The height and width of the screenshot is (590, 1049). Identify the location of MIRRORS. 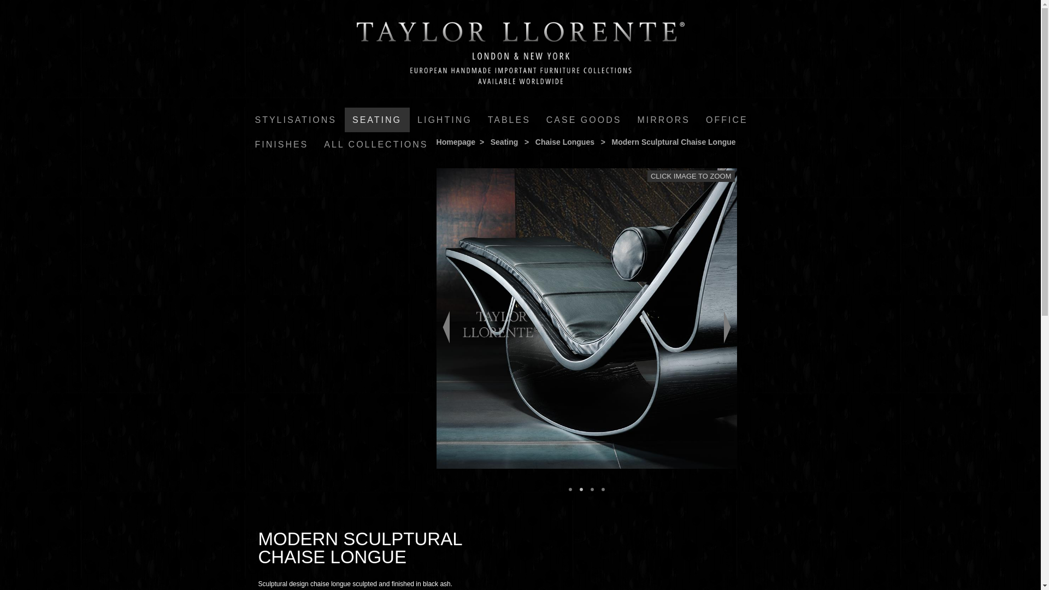
(664, 119).